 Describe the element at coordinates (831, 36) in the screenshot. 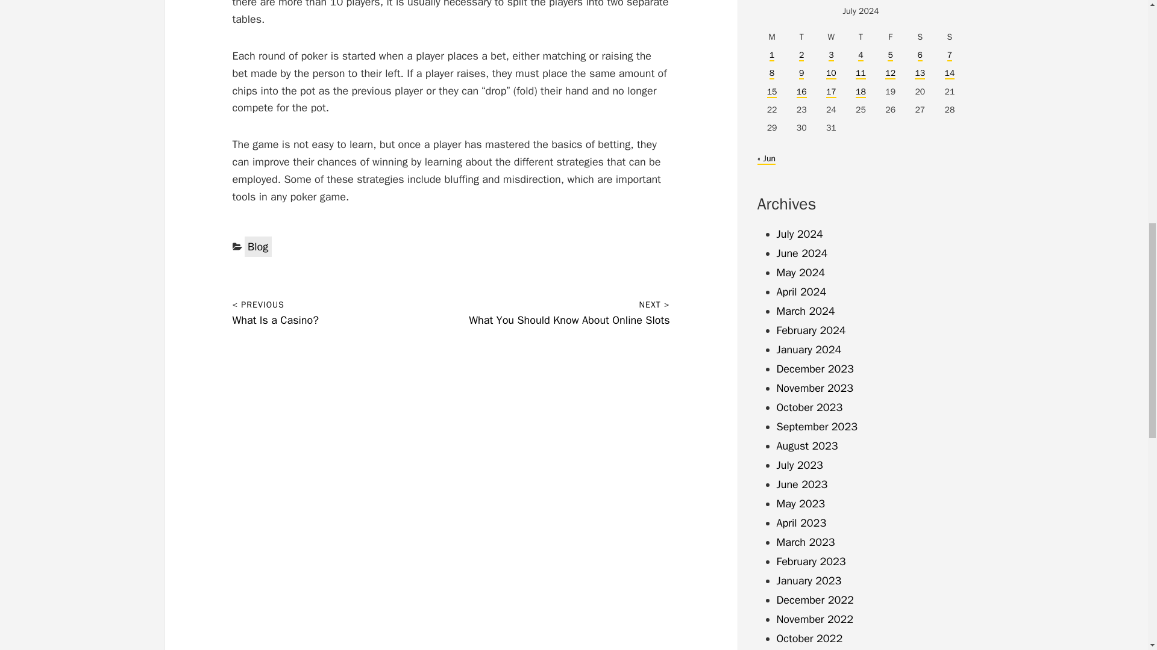

I see `Wednesday` at that location.